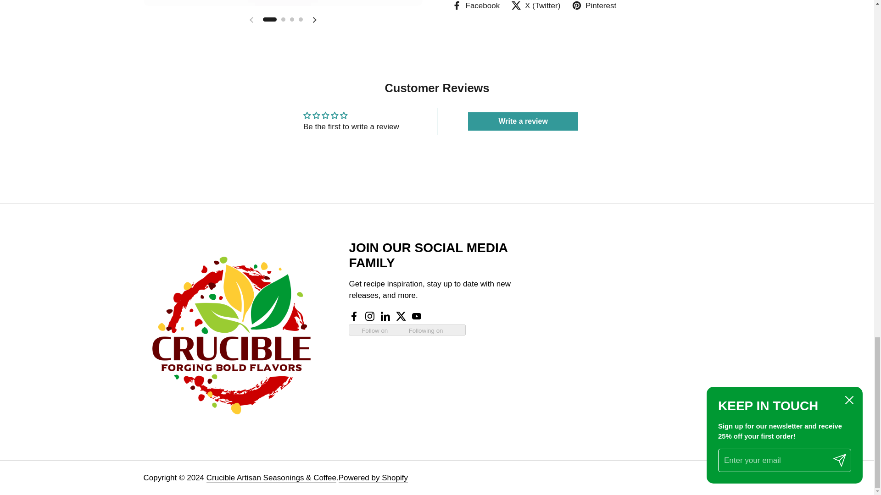  I want to click on Write a review, so click(523, 121).